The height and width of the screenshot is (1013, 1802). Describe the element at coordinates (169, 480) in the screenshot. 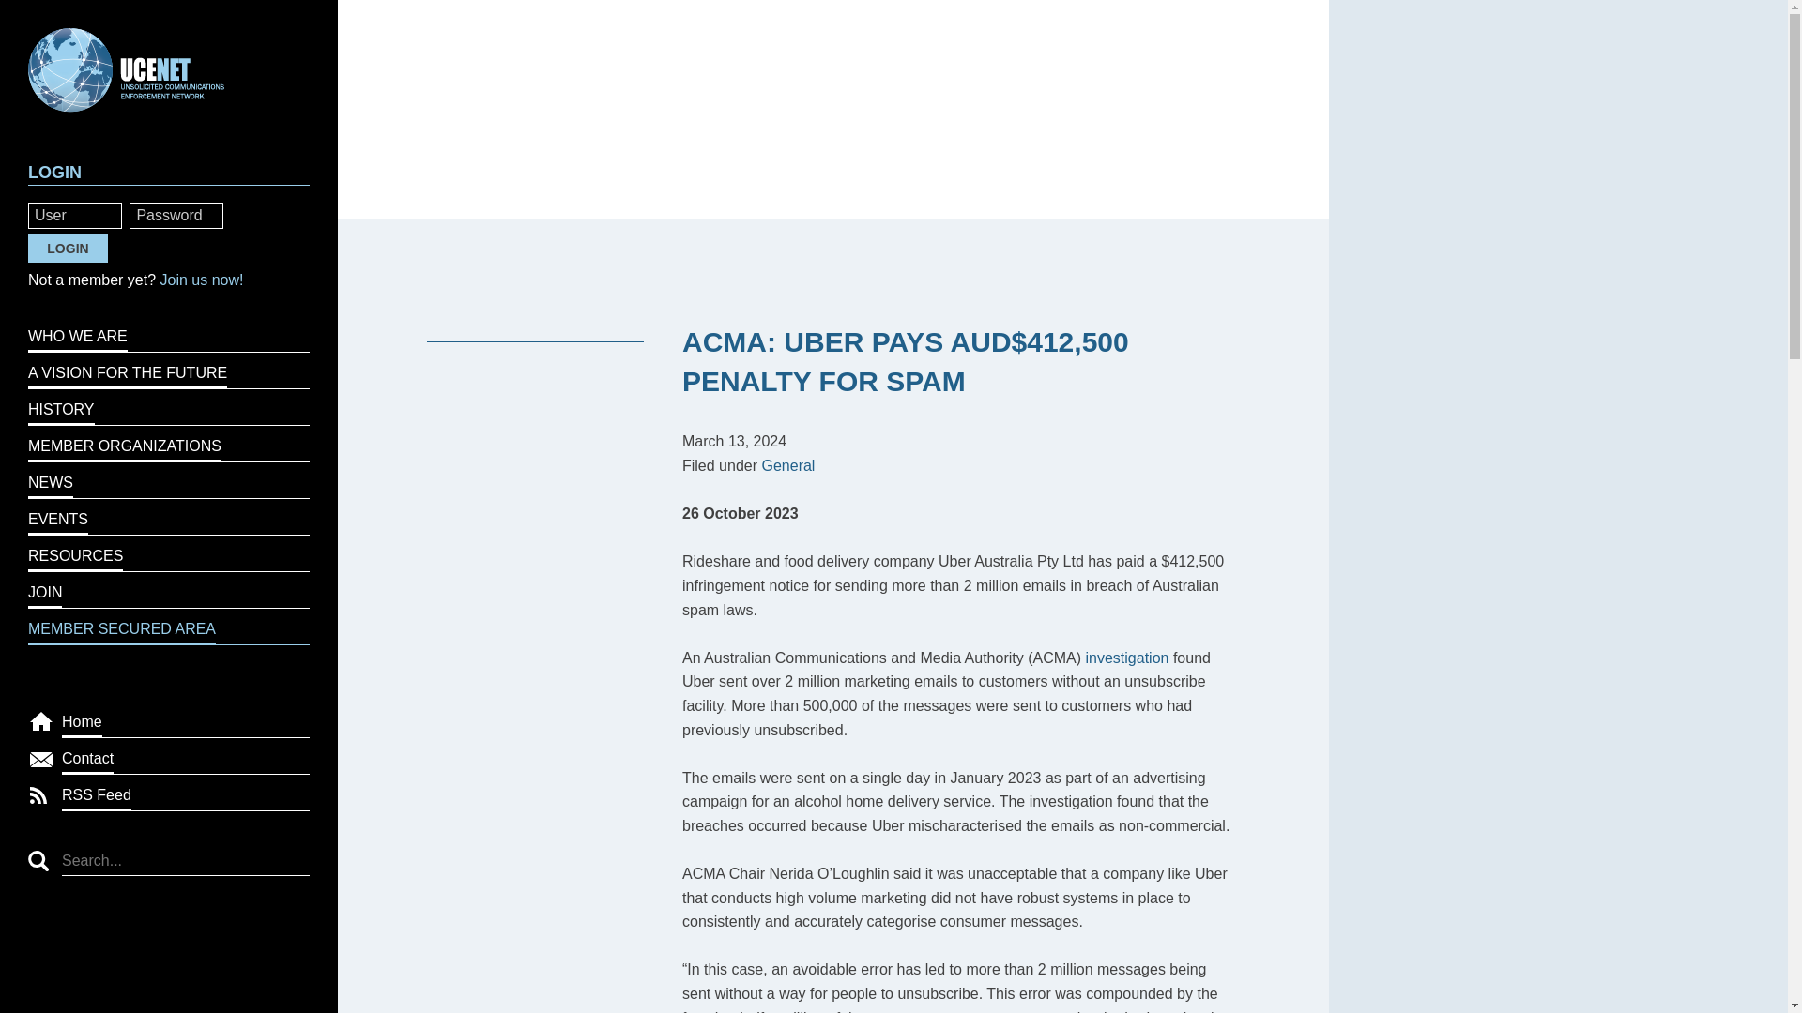

I see `NEWS` at that location.